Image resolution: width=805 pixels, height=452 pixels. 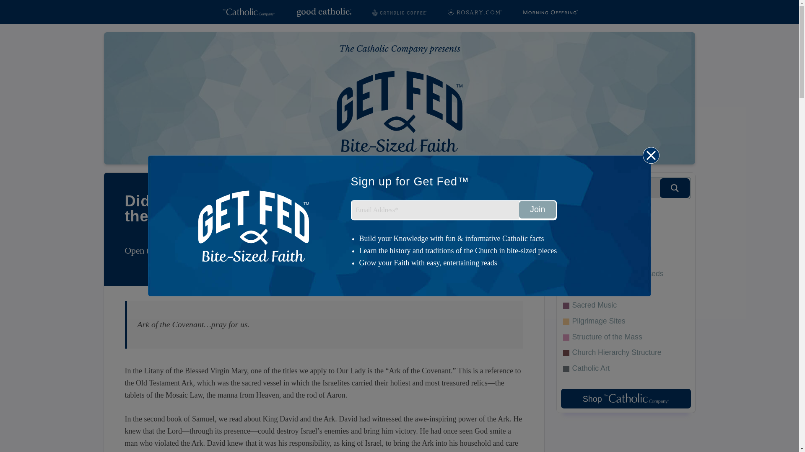 I want to click on Shop, so click(x=626, y=398).